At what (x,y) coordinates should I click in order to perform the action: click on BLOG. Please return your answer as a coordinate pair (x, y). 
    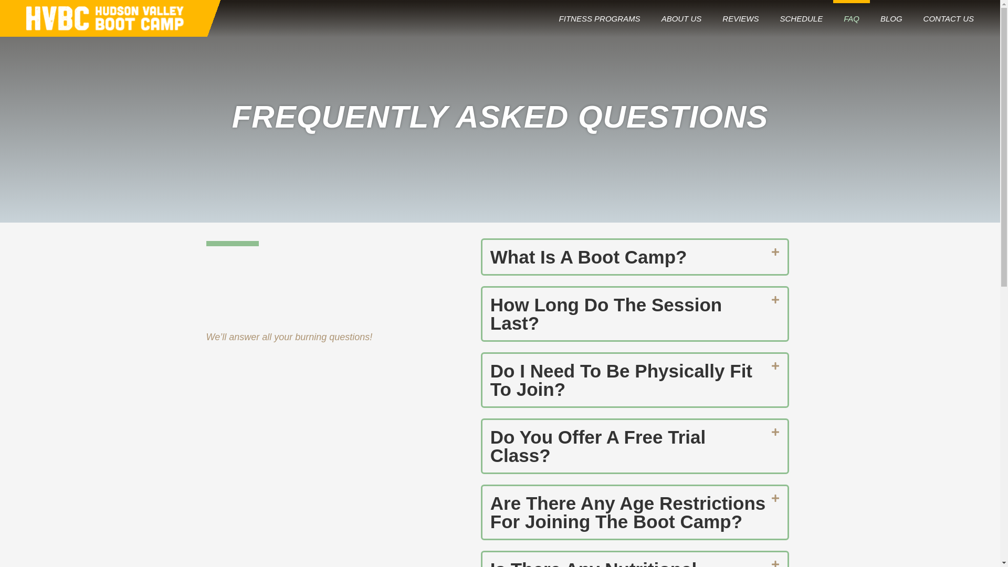
    Looking at the image, I should click on (891, 19).